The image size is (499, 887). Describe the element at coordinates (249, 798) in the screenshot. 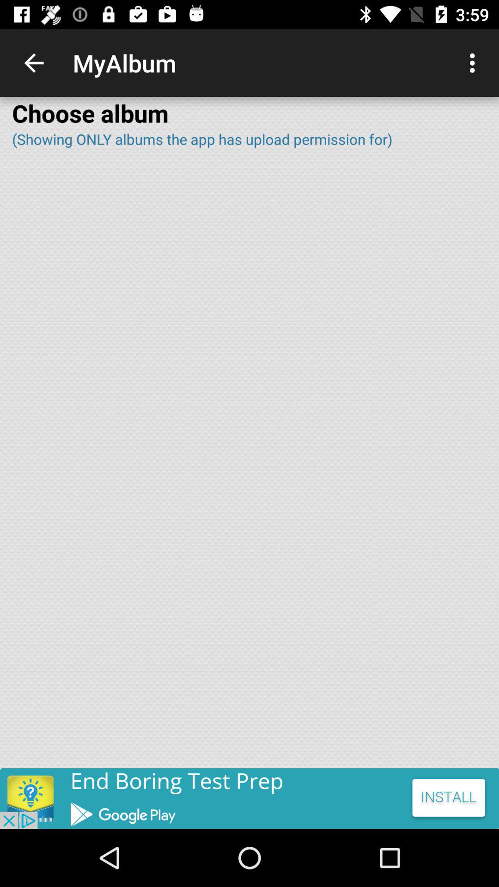

I see `select the add image` at that location.